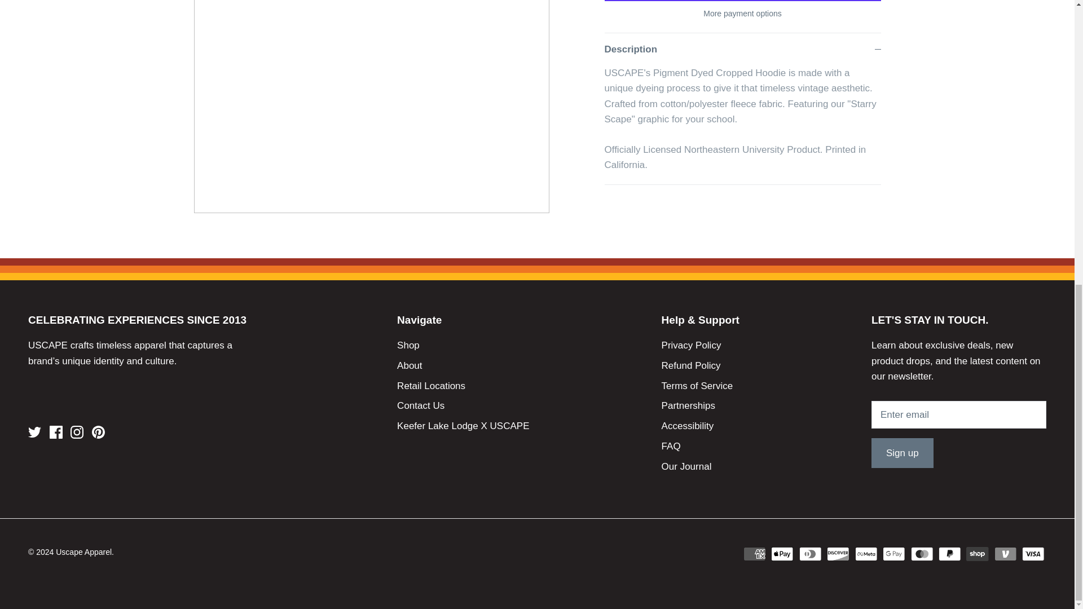 The height and width of the screenshot is (609, 1083). I want to click on Apple Pay, so click(782, 554).